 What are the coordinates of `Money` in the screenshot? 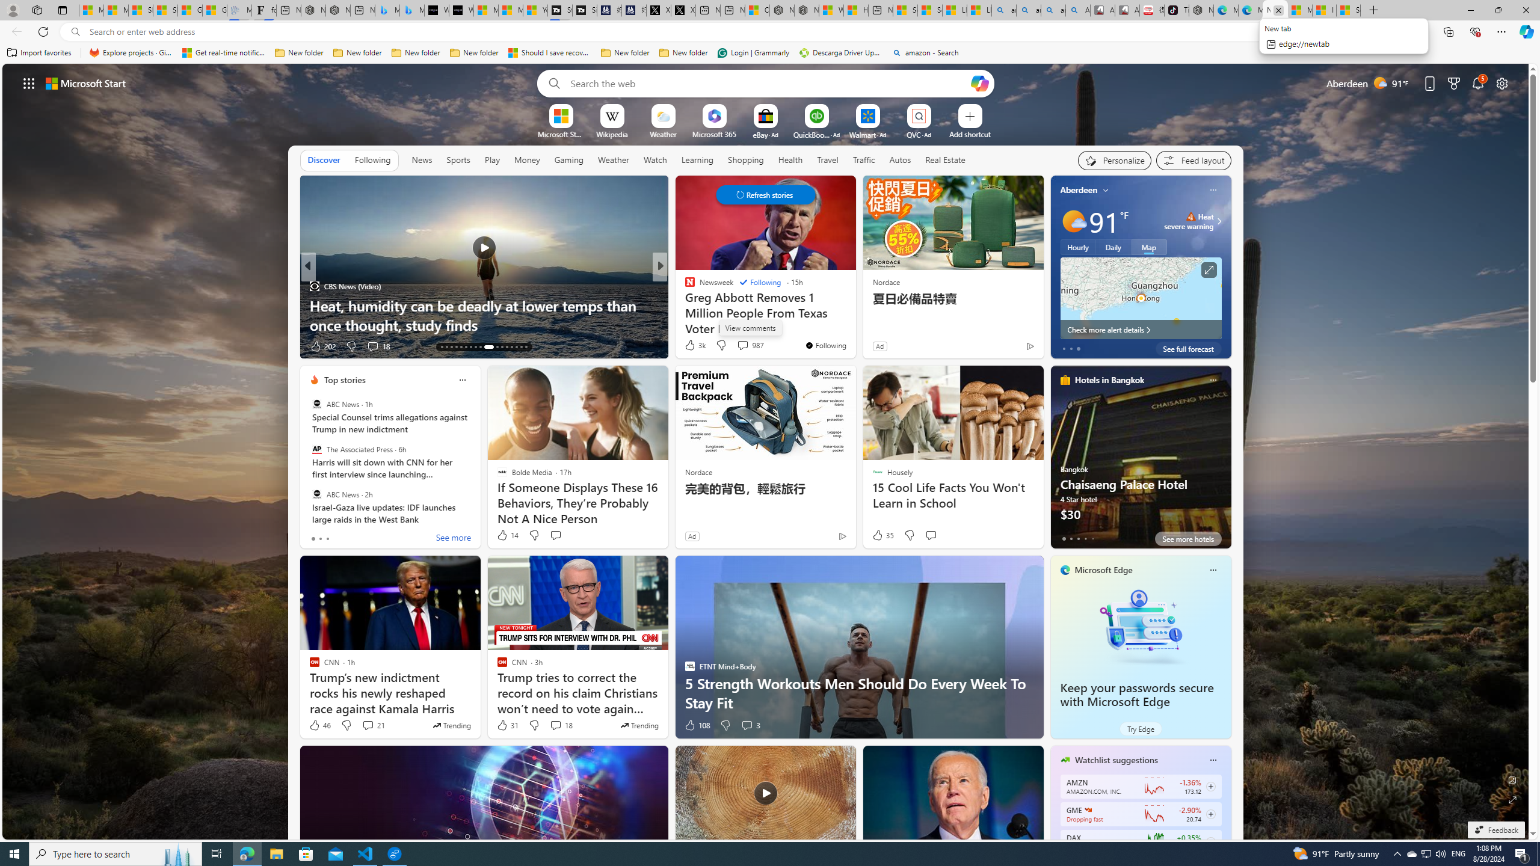 It's located at (527, 159).